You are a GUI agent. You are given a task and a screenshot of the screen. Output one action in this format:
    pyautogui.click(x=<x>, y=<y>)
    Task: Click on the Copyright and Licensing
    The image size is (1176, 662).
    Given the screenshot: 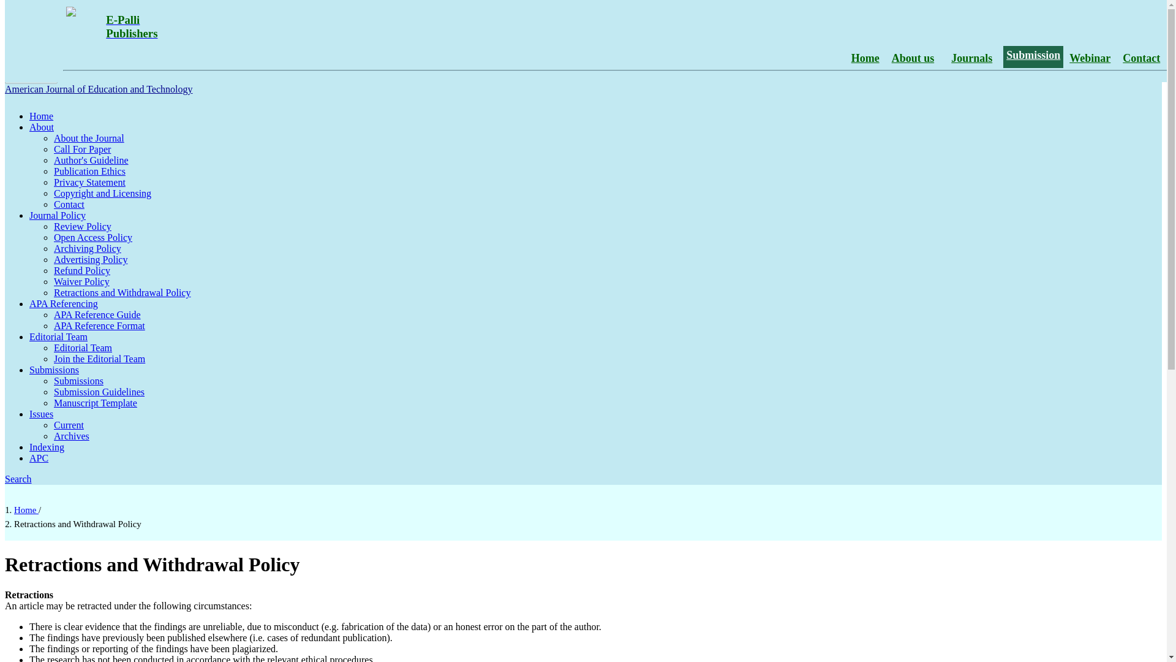 What is the action you would take?
    pyautogui.click(x=97, y=305)
    